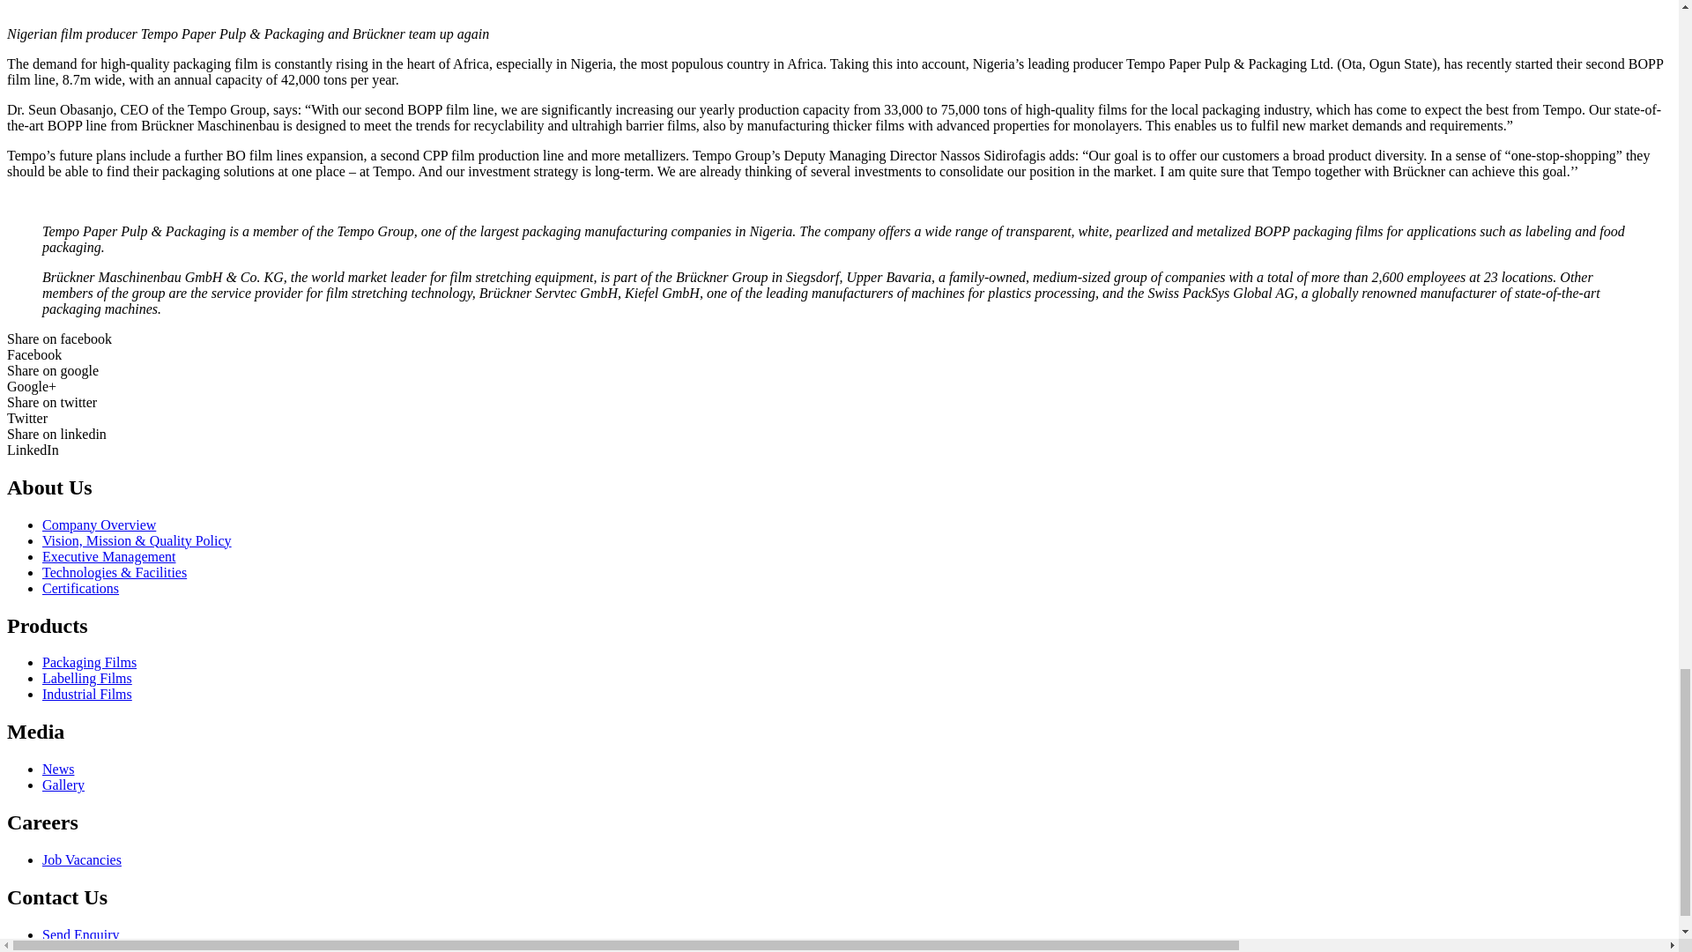 The height and width of the screenshot is (952, 1692). Describe the element at coordinates (90, 663) in the screenshot. I see `Packaging Films` at that location.